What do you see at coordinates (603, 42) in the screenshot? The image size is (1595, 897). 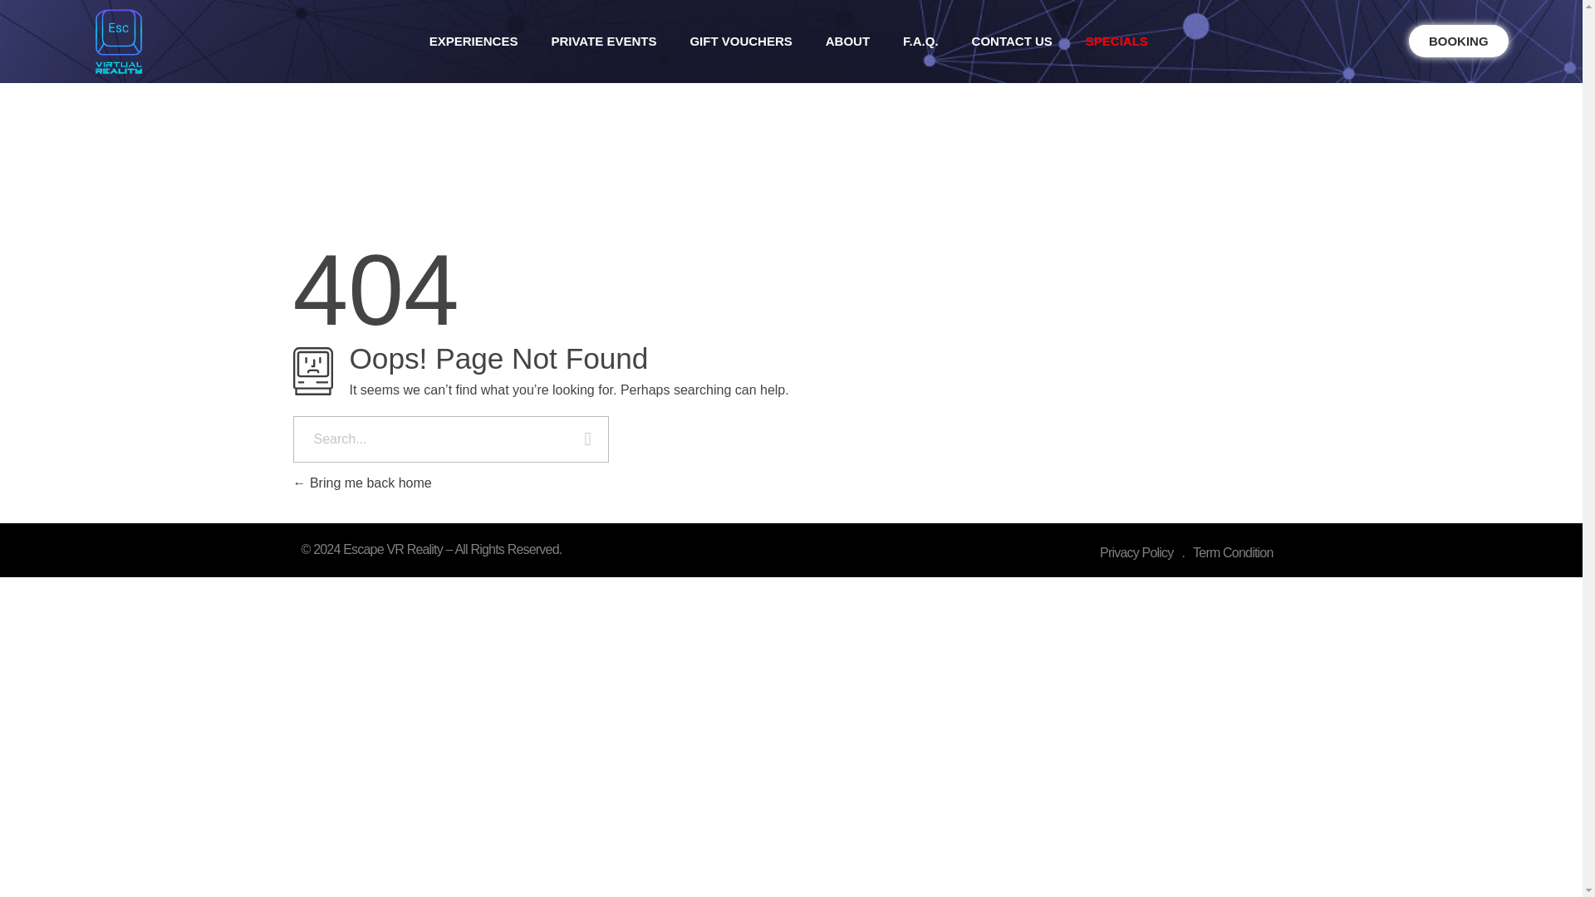 I see `PRIVATE EVENTS` at bounding box center [603, 42].